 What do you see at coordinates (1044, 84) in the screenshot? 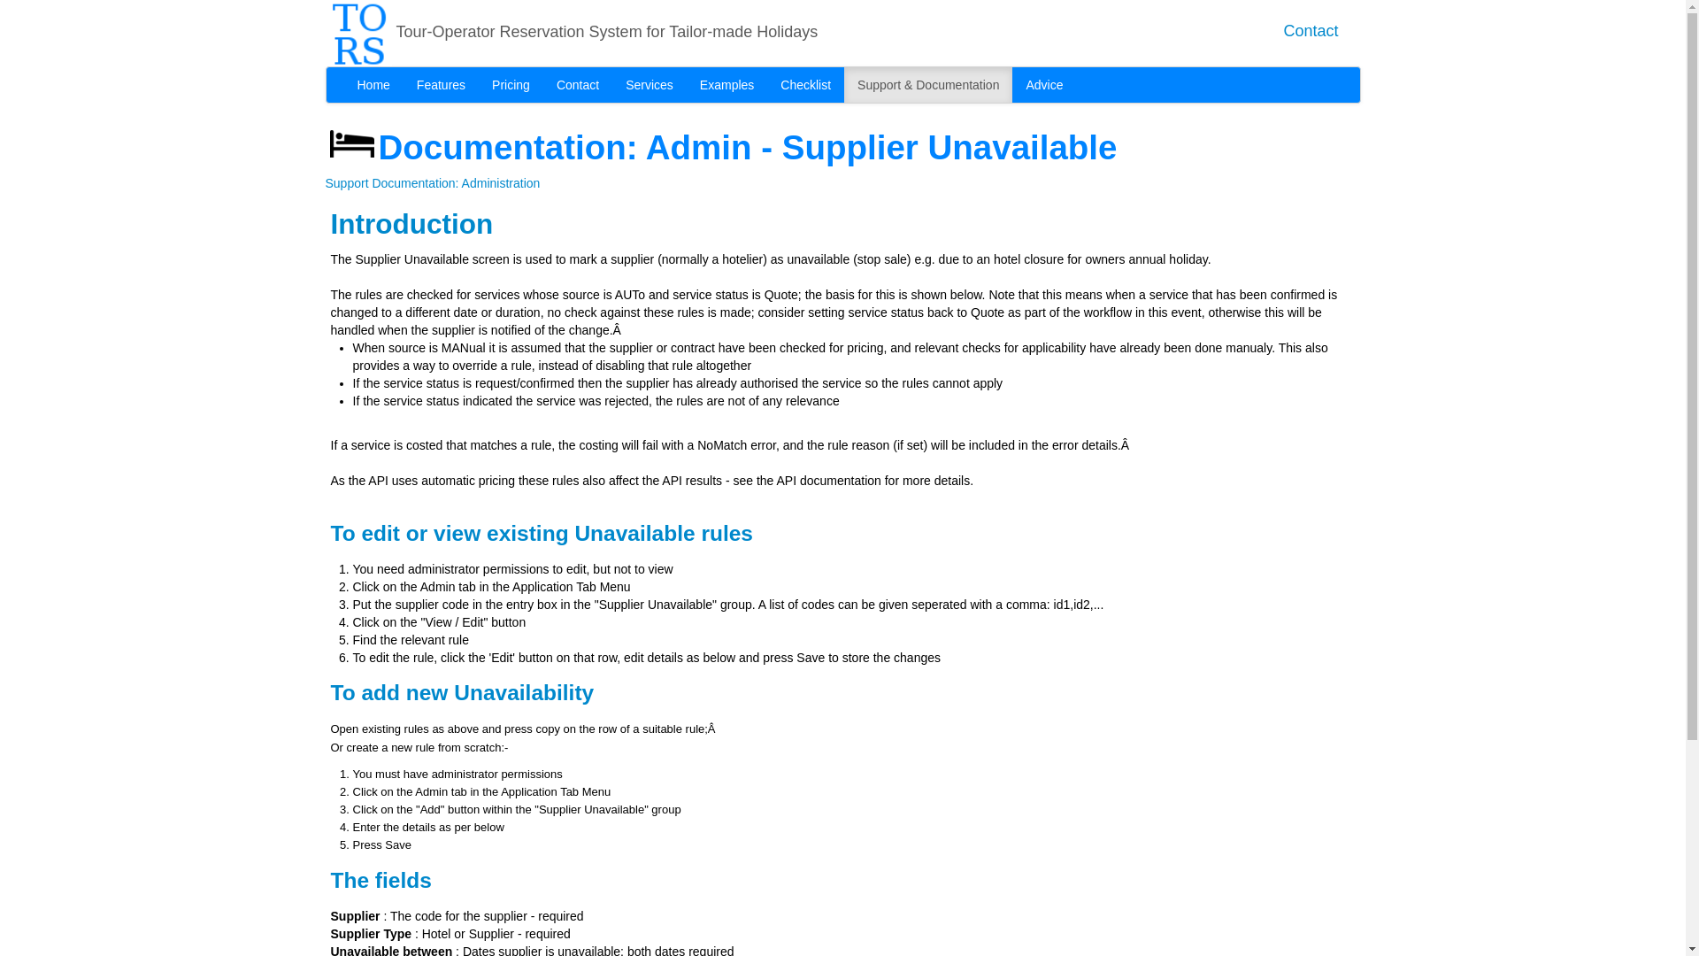
I see `Advice` at bounding box center [1044, 84].